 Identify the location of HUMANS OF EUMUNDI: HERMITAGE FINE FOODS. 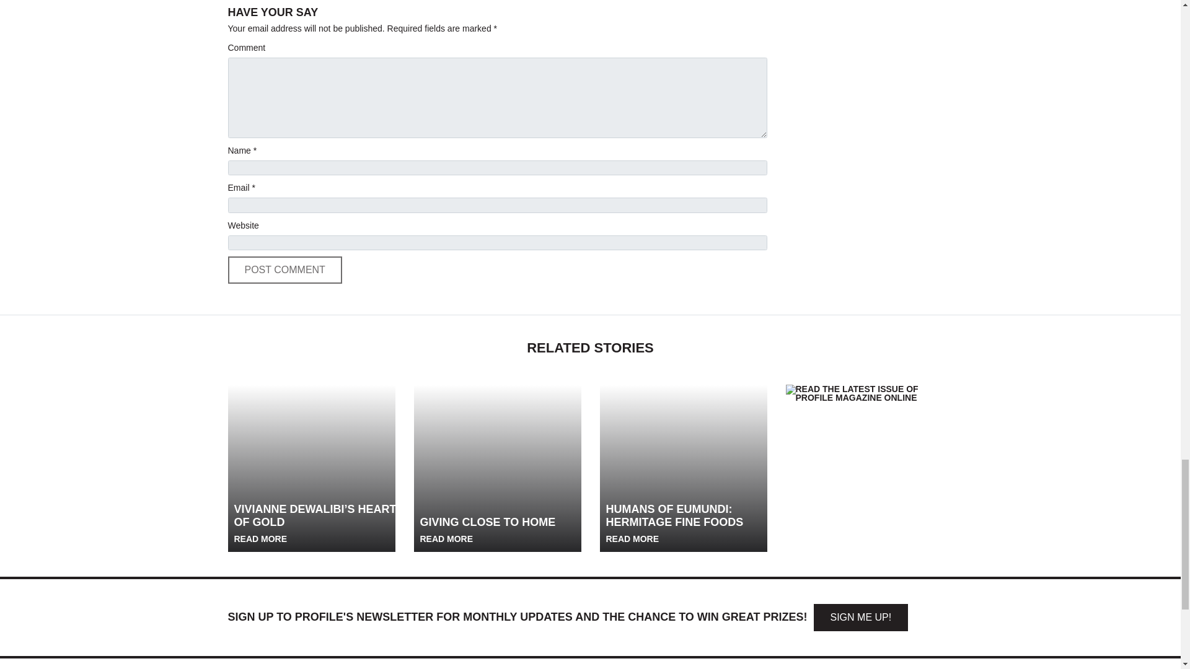
(688, 523).